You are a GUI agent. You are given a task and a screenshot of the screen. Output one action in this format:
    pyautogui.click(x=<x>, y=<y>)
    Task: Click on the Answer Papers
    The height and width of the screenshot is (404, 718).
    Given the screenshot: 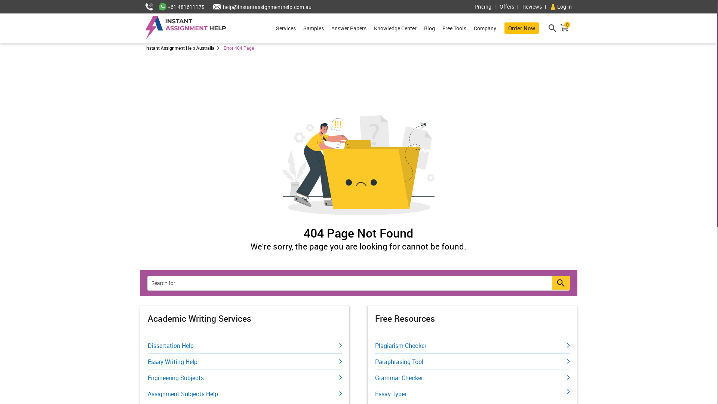 What is the action you would take?
    pyautogui.click(x=349, y=28)
    